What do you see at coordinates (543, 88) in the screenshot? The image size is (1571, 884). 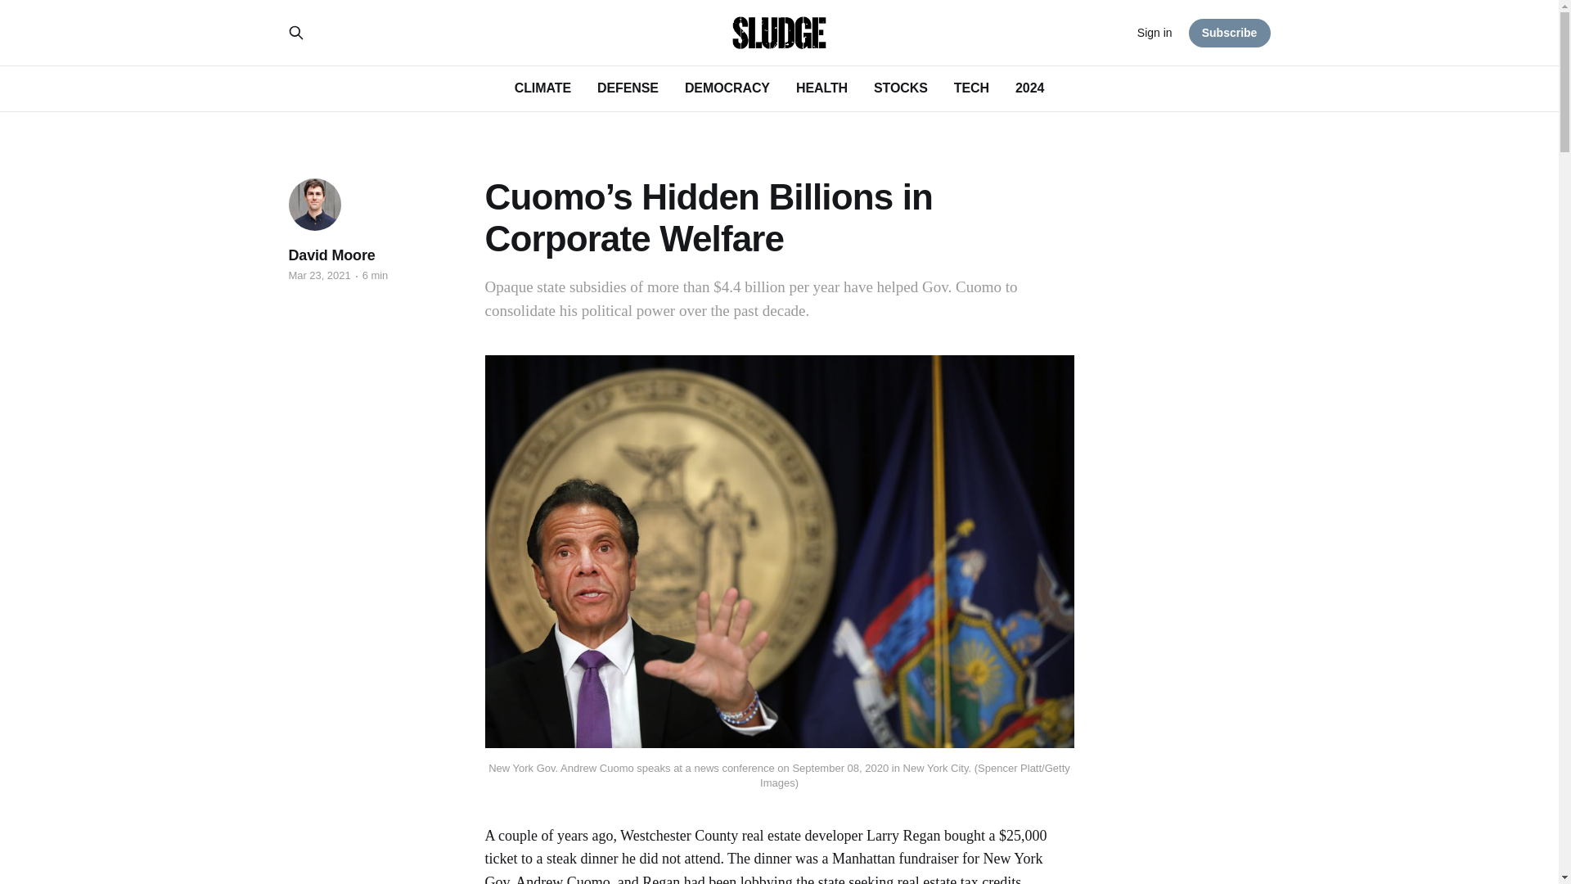 I see `CLIMATE` at bounding box center [543, 88].